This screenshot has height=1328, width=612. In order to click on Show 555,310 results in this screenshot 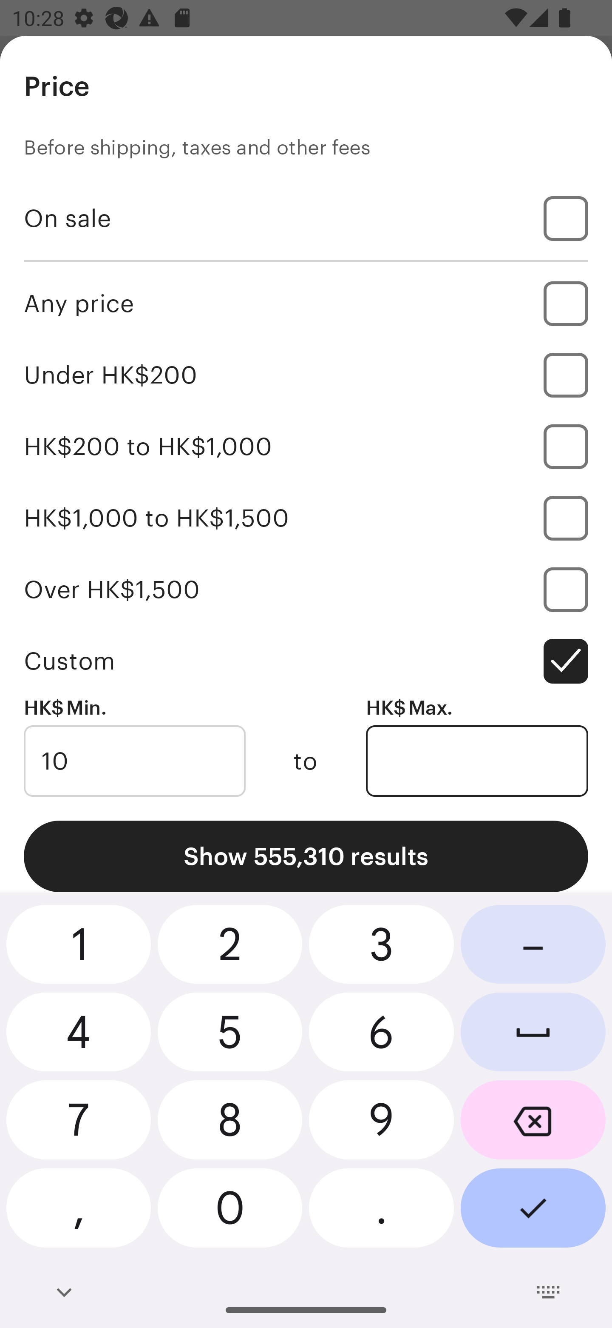, I will do `click(306, 856)`.